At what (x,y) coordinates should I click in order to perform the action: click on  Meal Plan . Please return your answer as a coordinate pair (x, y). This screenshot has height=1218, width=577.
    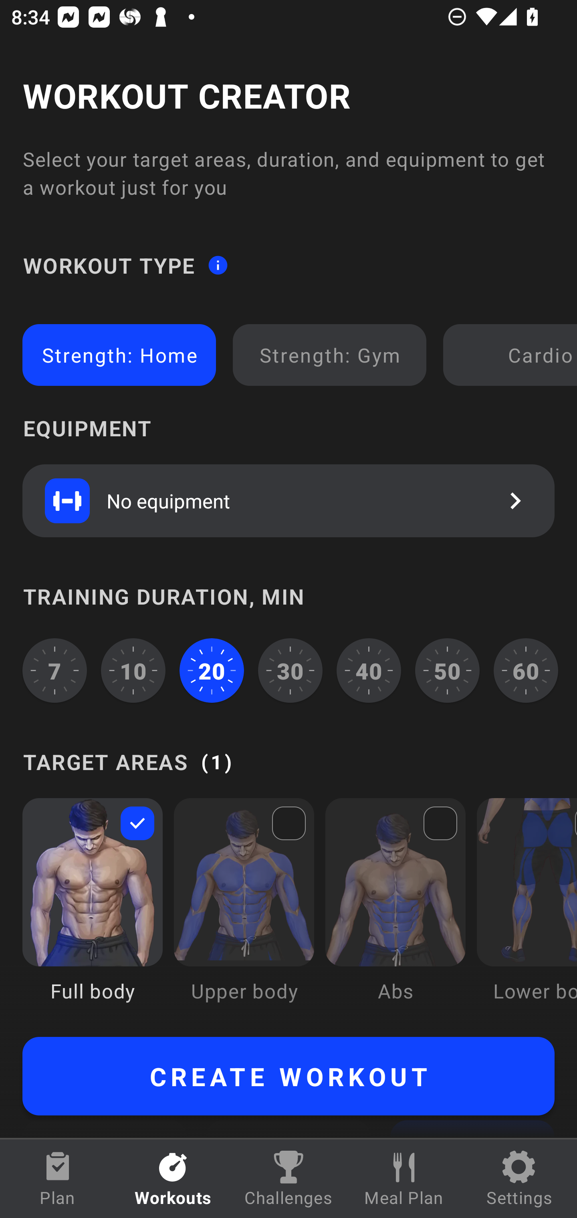
    Looking at the image, I should click on (404, 1179).